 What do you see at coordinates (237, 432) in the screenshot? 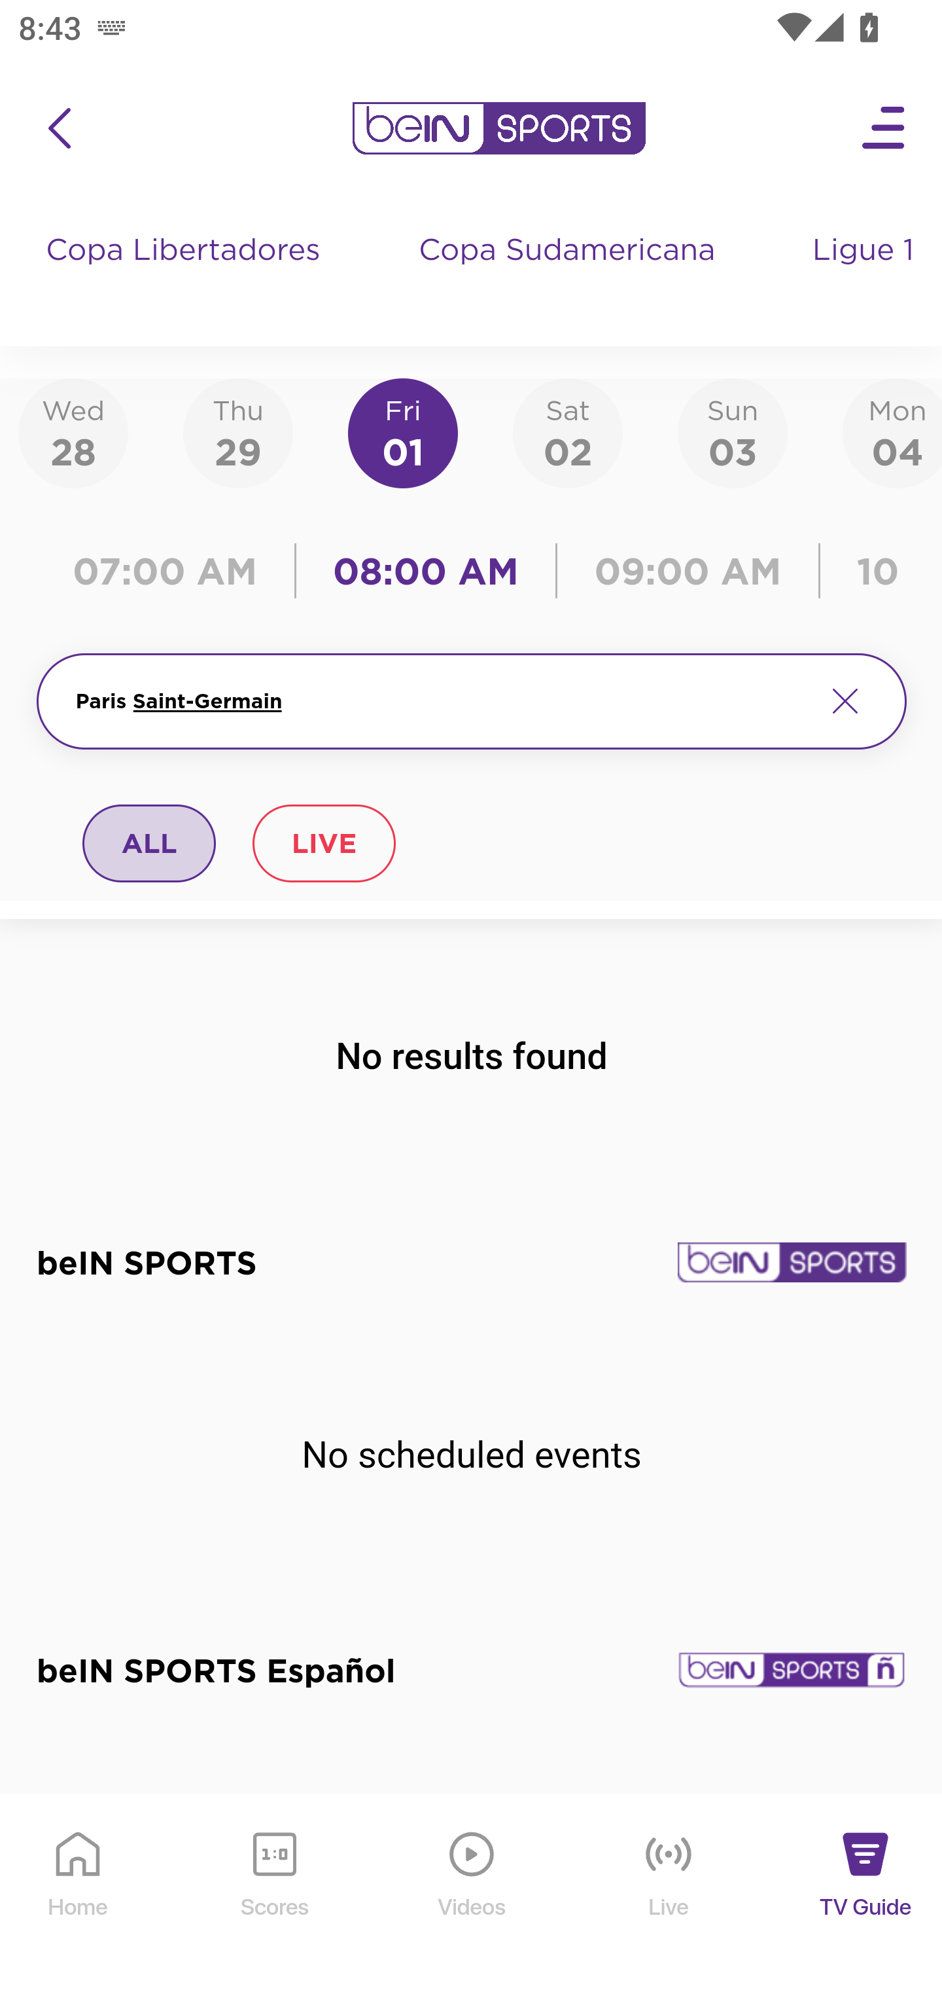
I see `Thu29` at bounding box center [237, 432].